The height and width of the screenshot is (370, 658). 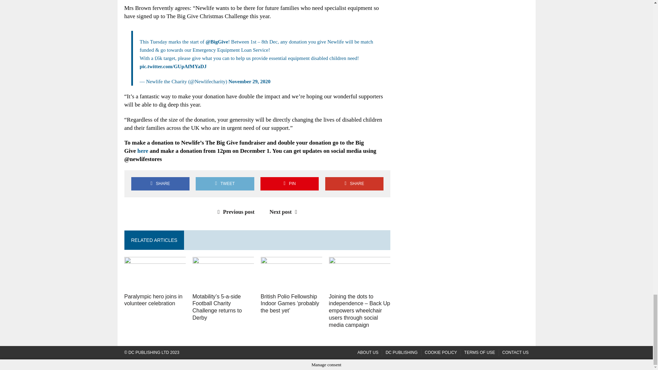 I want to click on Pin This Post, so click(x=289, y=184).